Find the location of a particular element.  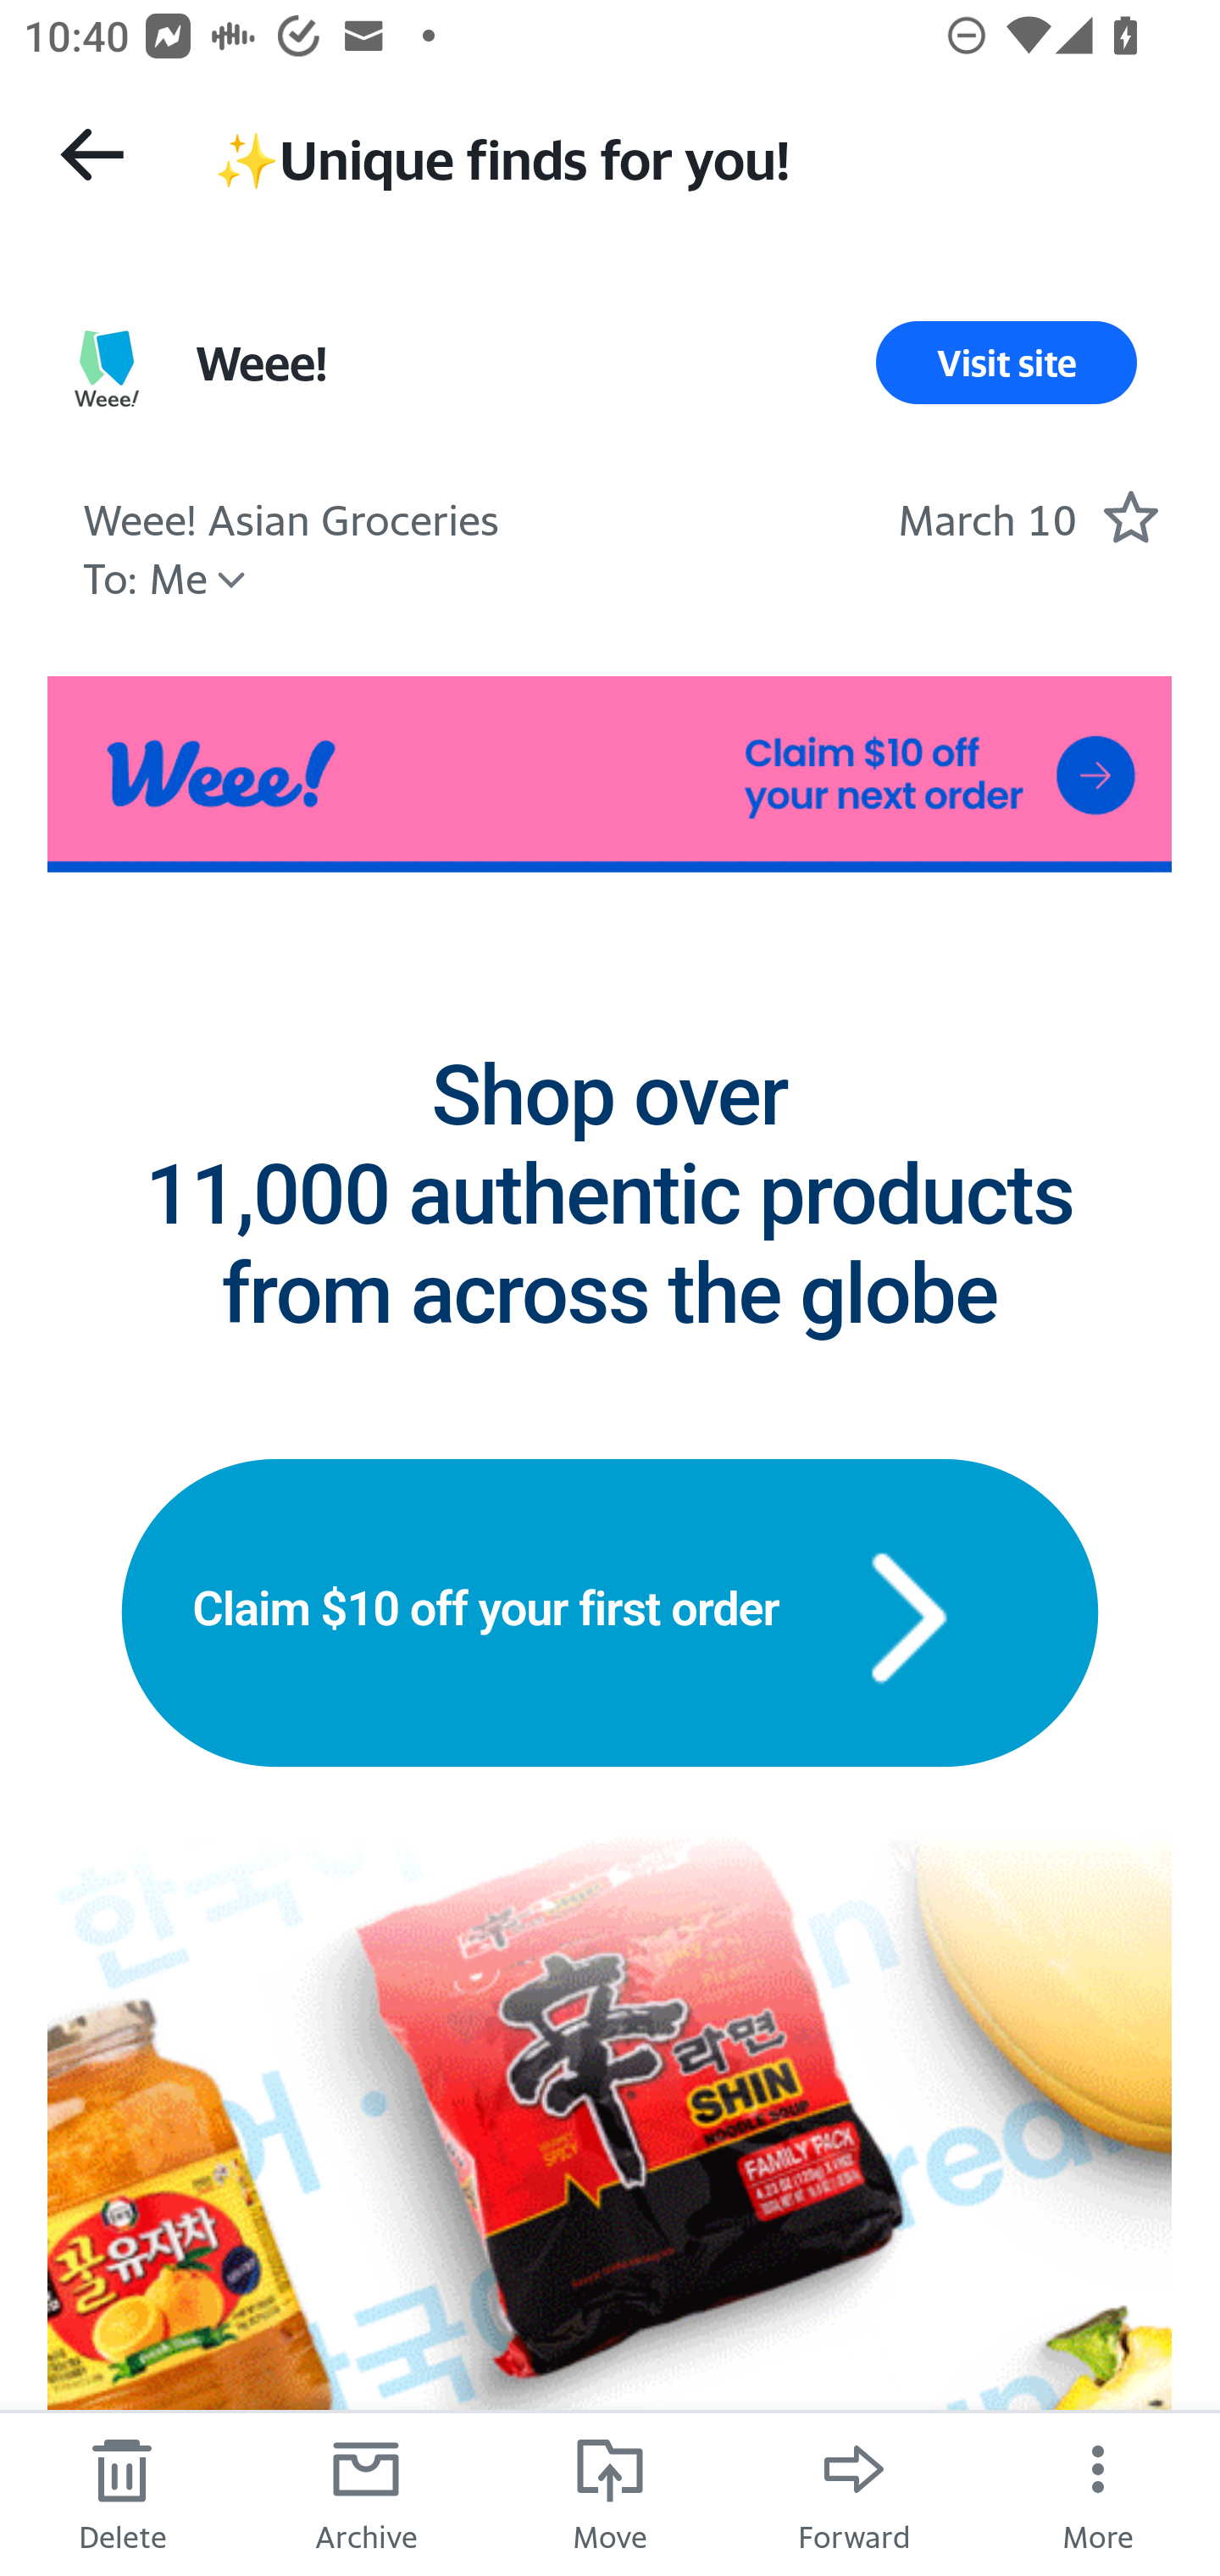

carat is located at coordinates (908, 1611).